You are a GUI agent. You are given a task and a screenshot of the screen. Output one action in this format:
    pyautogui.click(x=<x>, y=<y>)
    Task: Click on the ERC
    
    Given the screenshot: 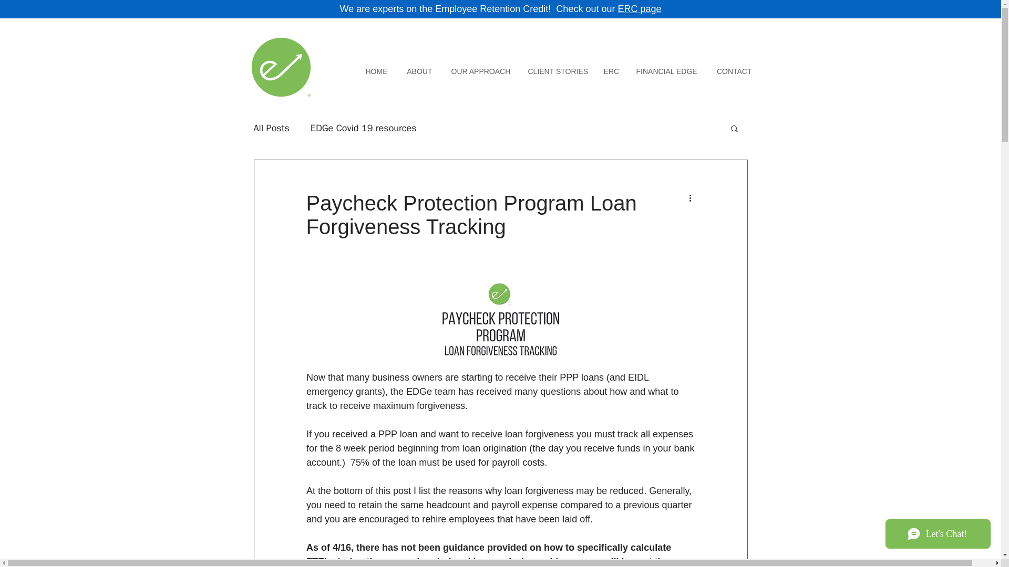 What is the action you would take?
    pyautogui.click(x=610, y=66)
    